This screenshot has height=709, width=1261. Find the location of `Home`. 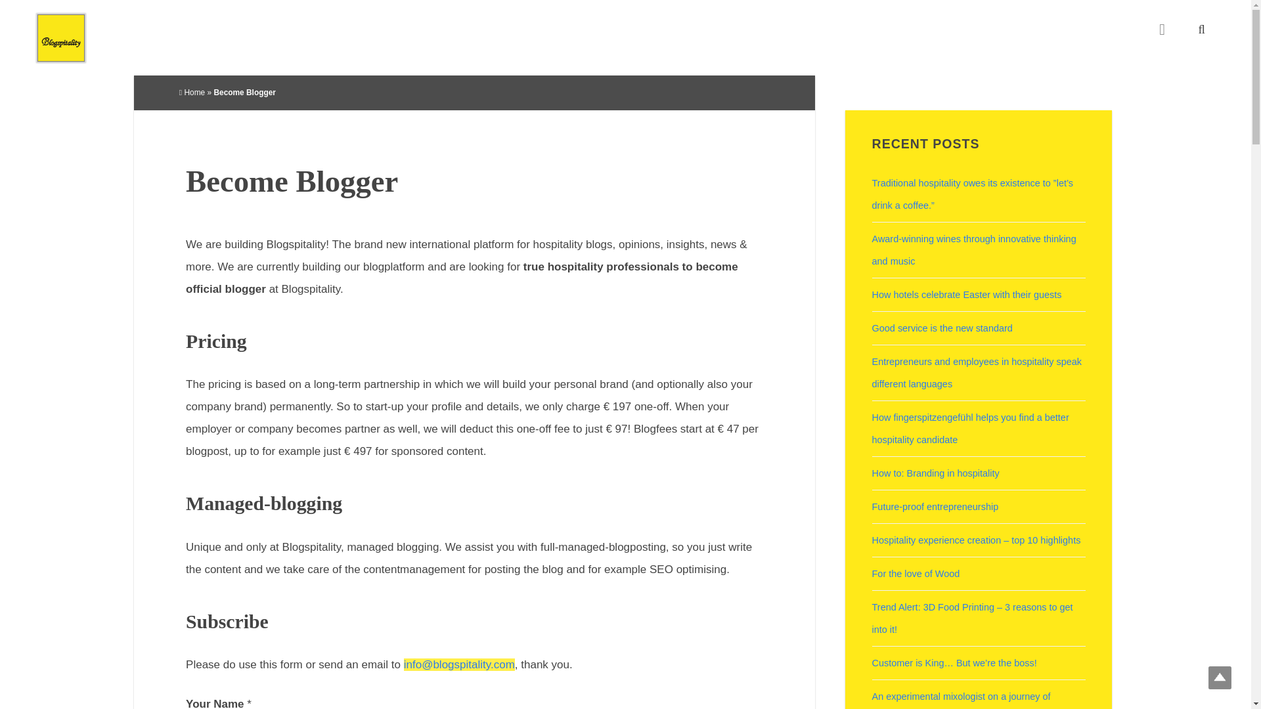

Home is located at coordinates (192, 92).